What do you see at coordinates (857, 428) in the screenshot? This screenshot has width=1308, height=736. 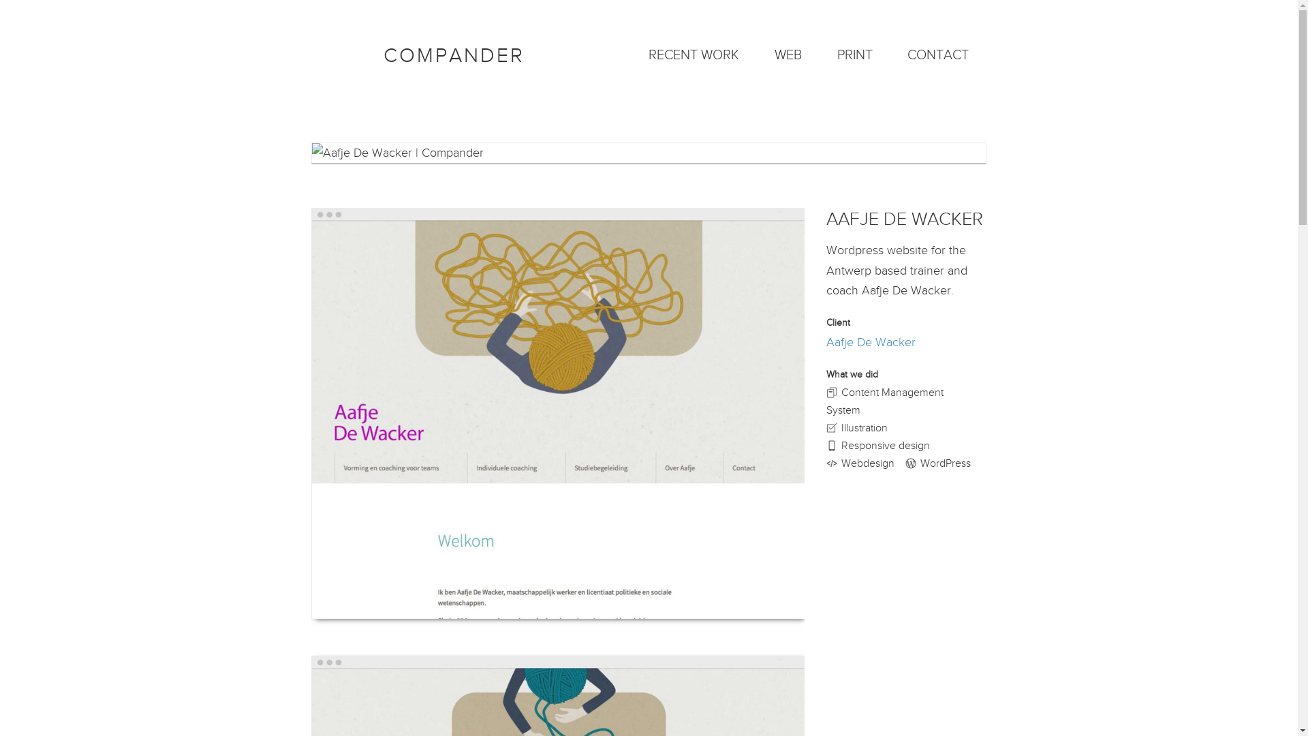 I see `Illustration` at bounding box center [857, 428].